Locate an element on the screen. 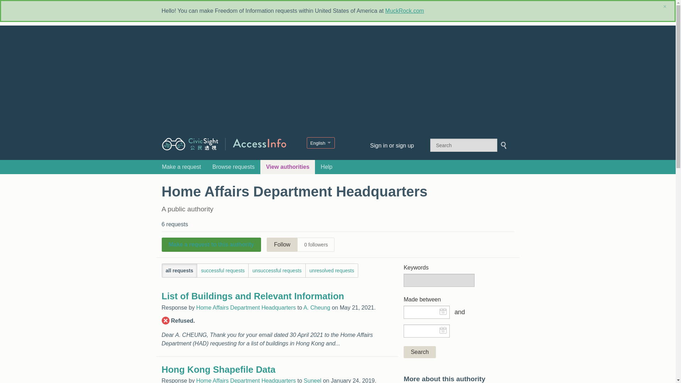 This screenshot has width=681, height=383. successful requests is located at coordinates (223, 270).